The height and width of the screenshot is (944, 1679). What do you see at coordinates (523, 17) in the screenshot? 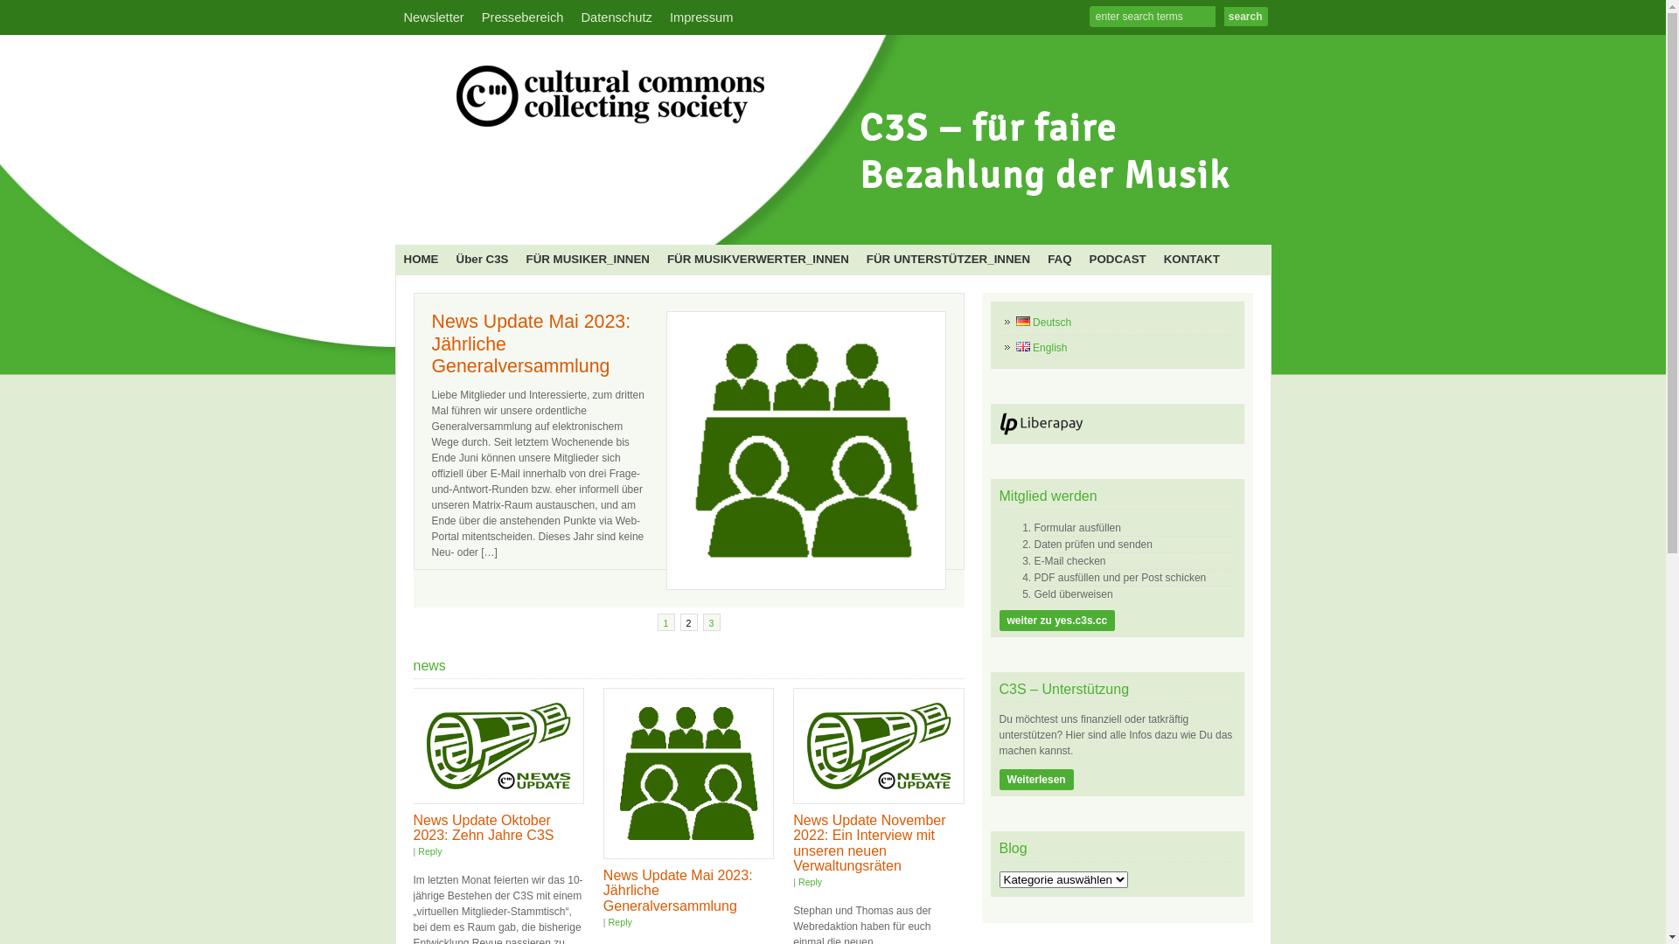
I see `Pressebereich` at bounding box center [523, 17].